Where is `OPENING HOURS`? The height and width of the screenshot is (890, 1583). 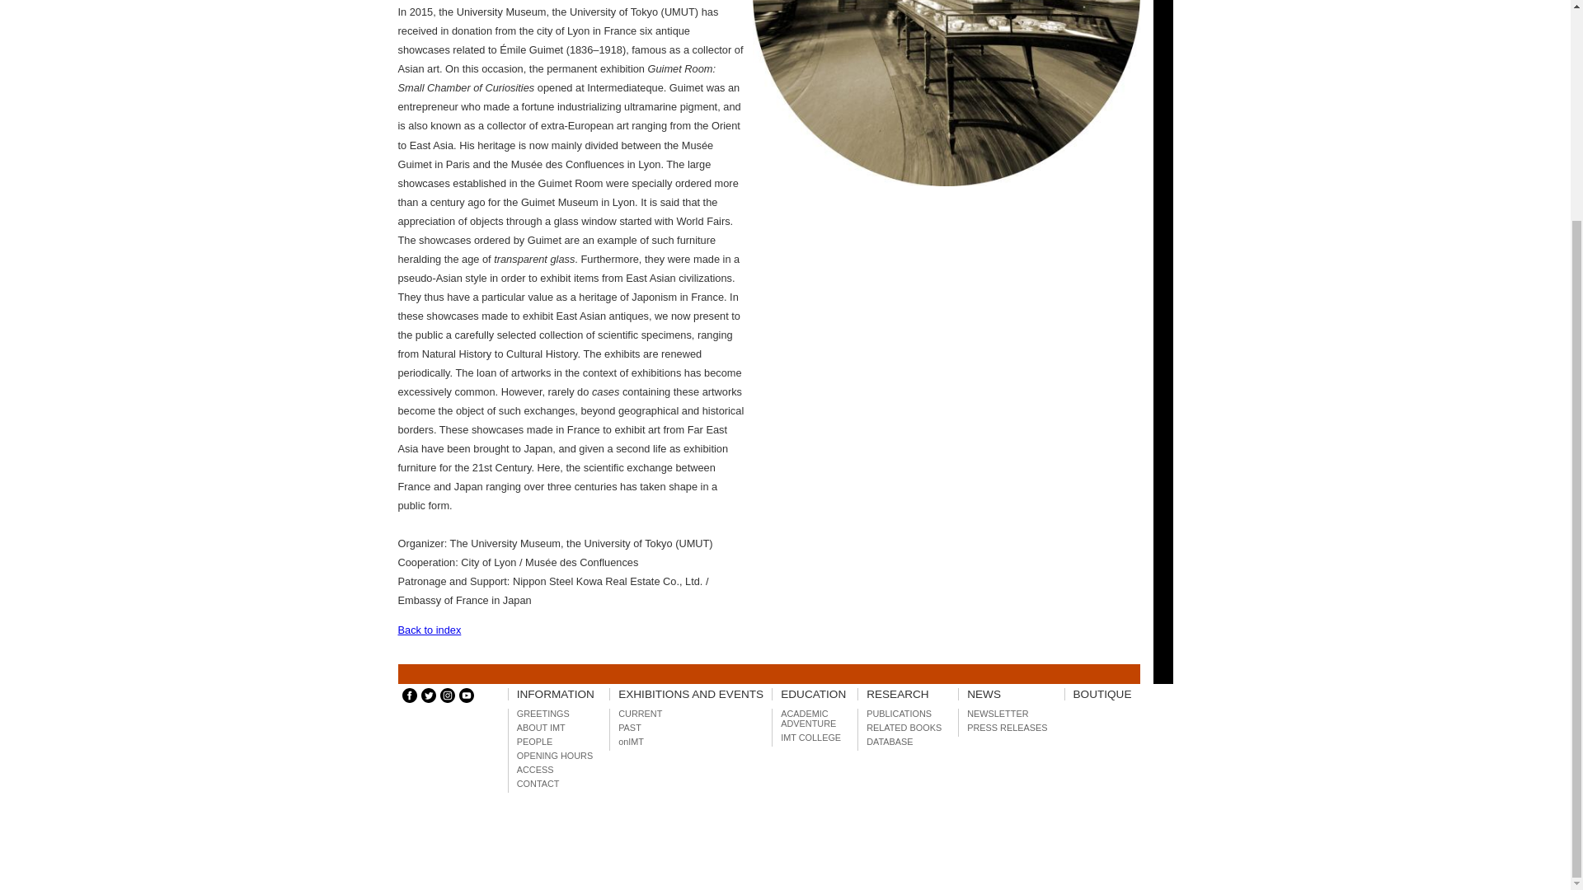
OPENING HOURS is located at coordinates (554, 756).